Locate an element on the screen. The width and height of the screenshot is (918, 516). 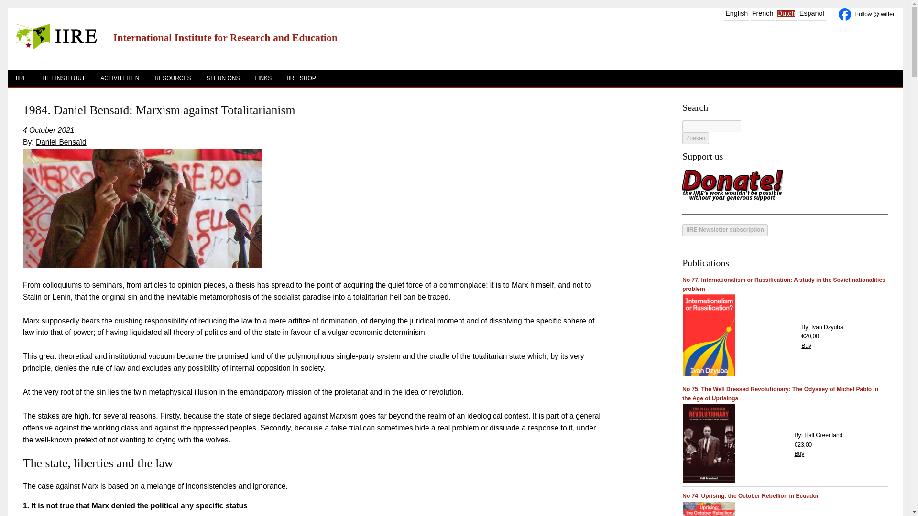
Choose your language is located at coordinates (763, 13).